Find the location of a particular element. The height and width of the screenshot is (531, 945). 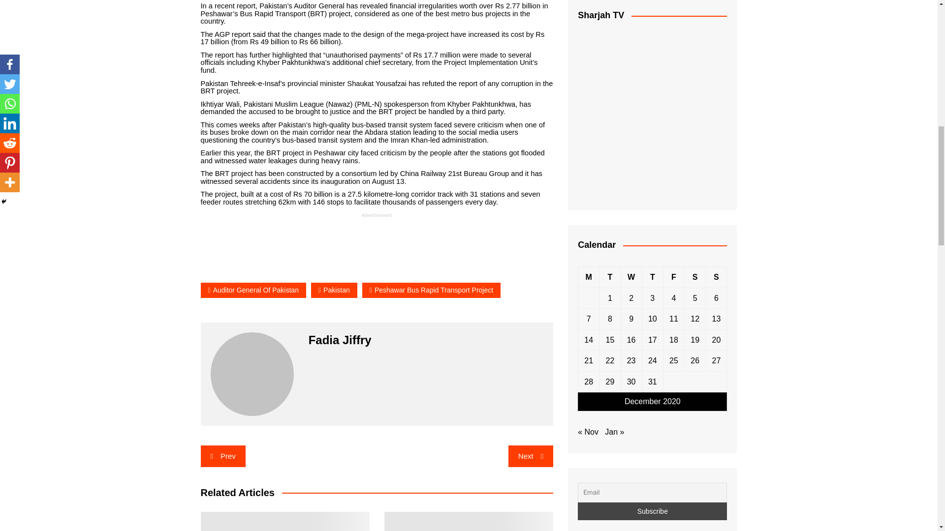

Next is located at coordinates (531, 456).